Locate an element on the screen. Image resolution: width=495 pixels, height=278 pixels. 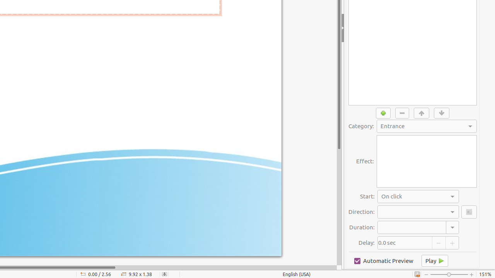
Play is located at coordinates (435, 261).